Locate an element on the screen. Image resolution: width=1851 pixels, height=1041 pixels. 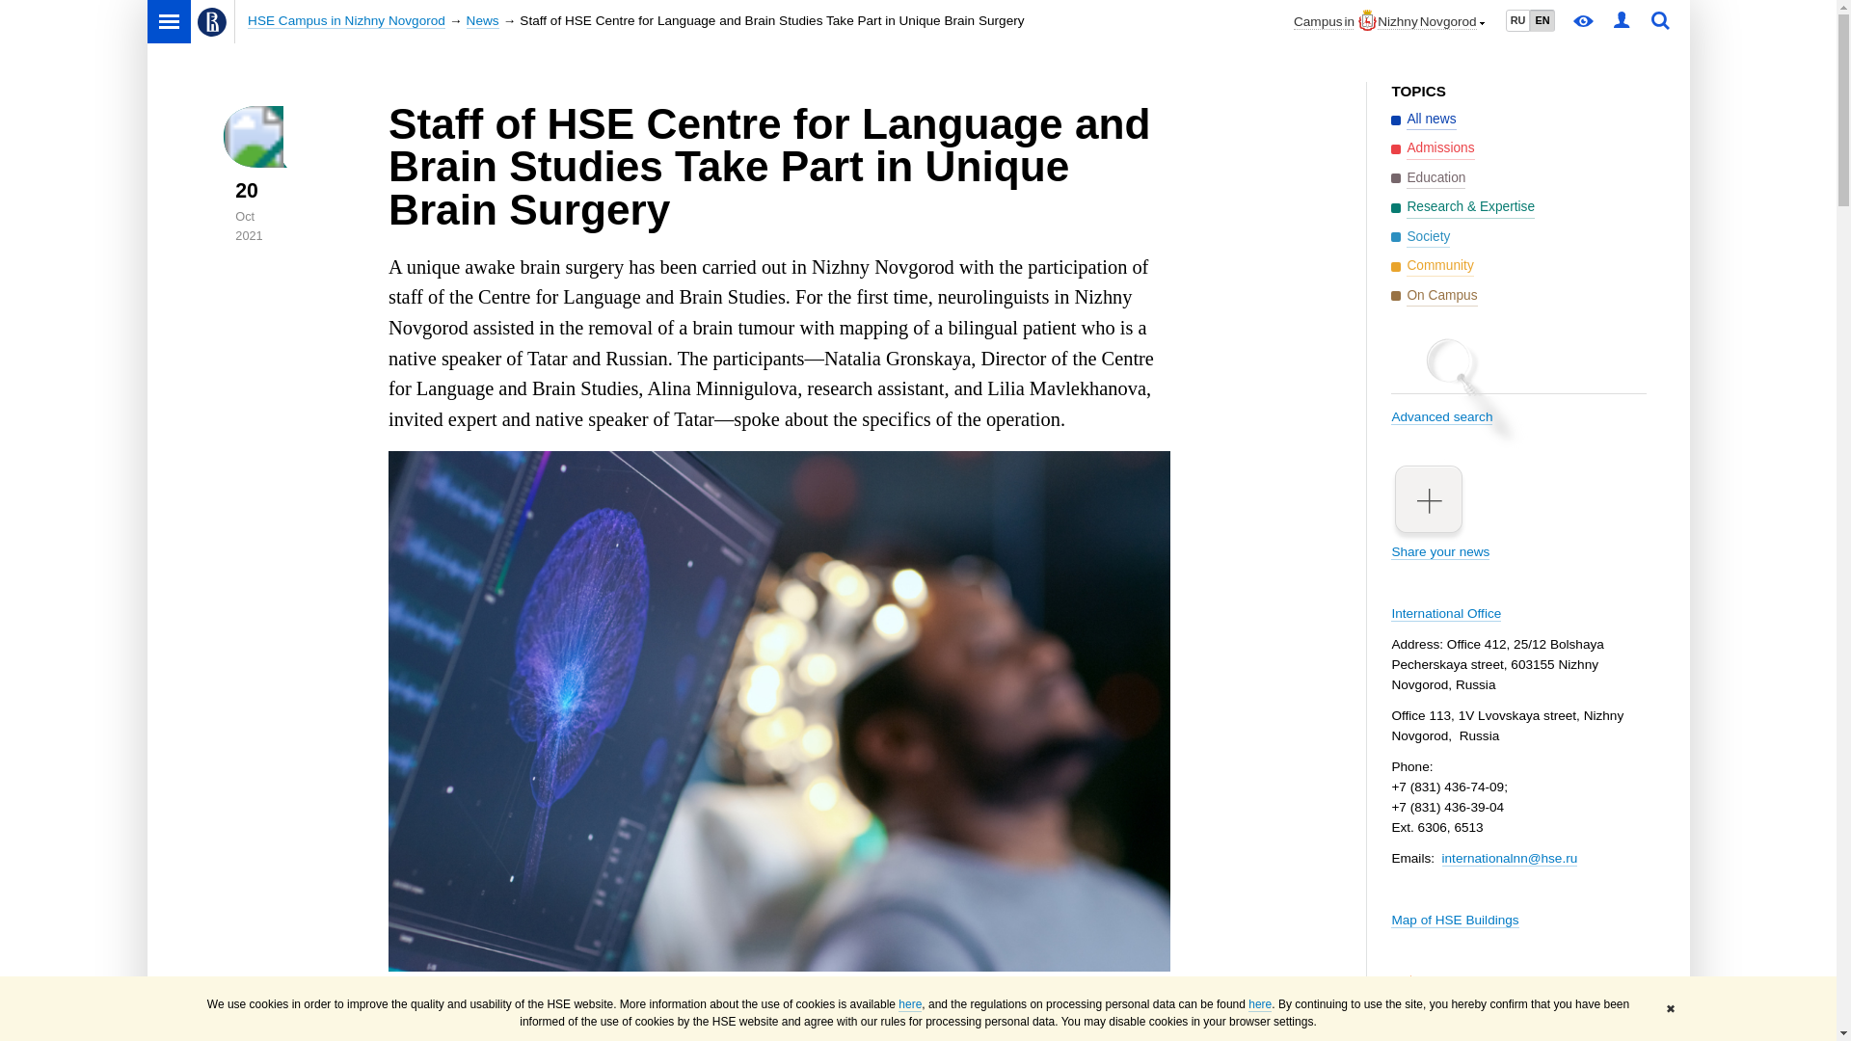
Society is located at coordinates (1420, 237).